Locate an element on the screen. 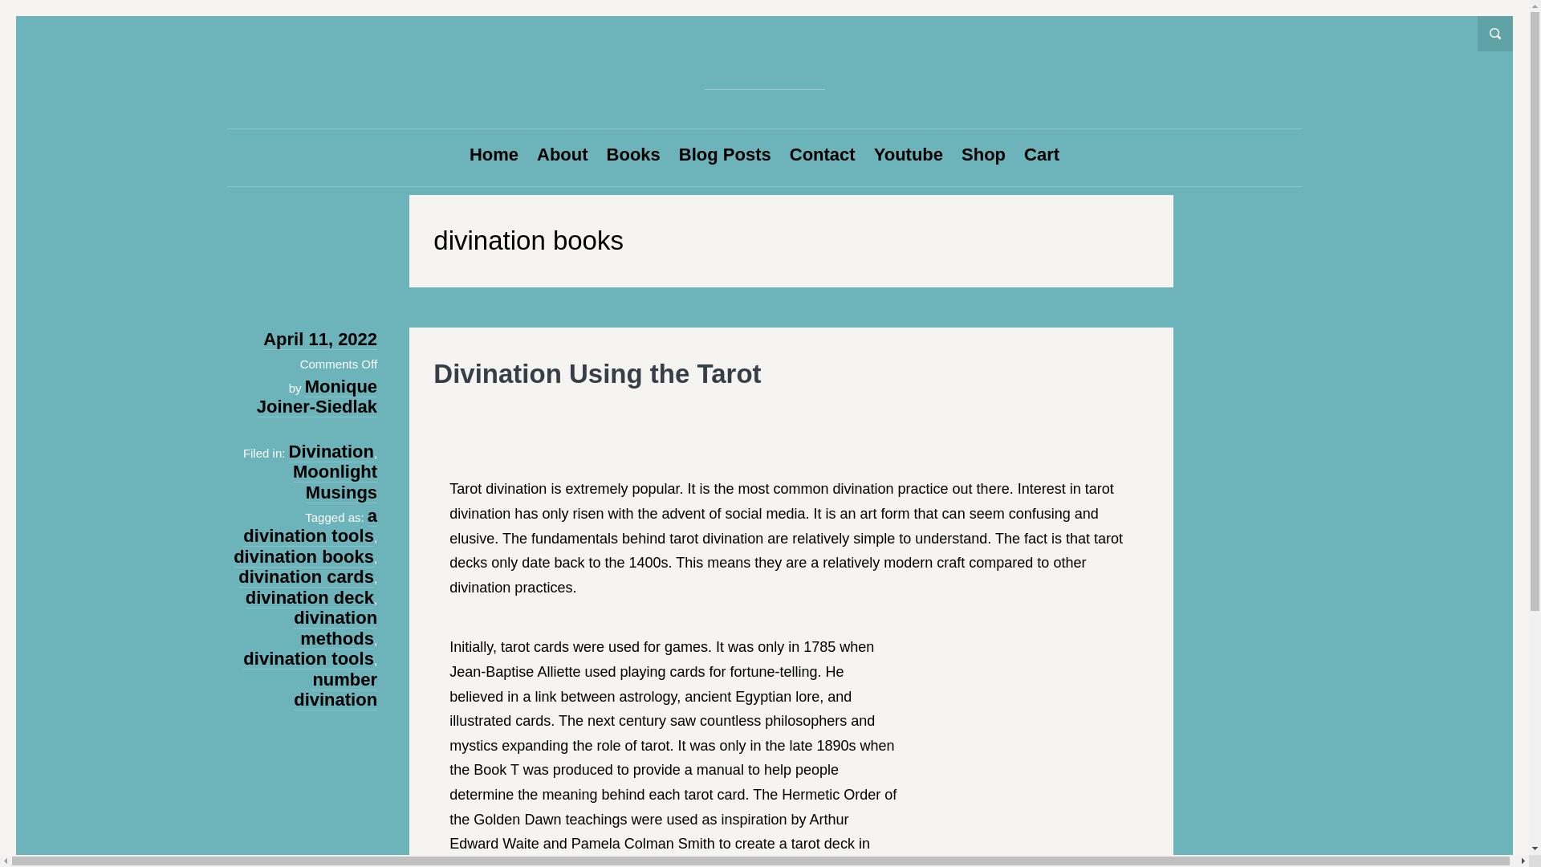 The height and width of the screenshot is (867, 1541). Search is located at coordinates (58, 24).